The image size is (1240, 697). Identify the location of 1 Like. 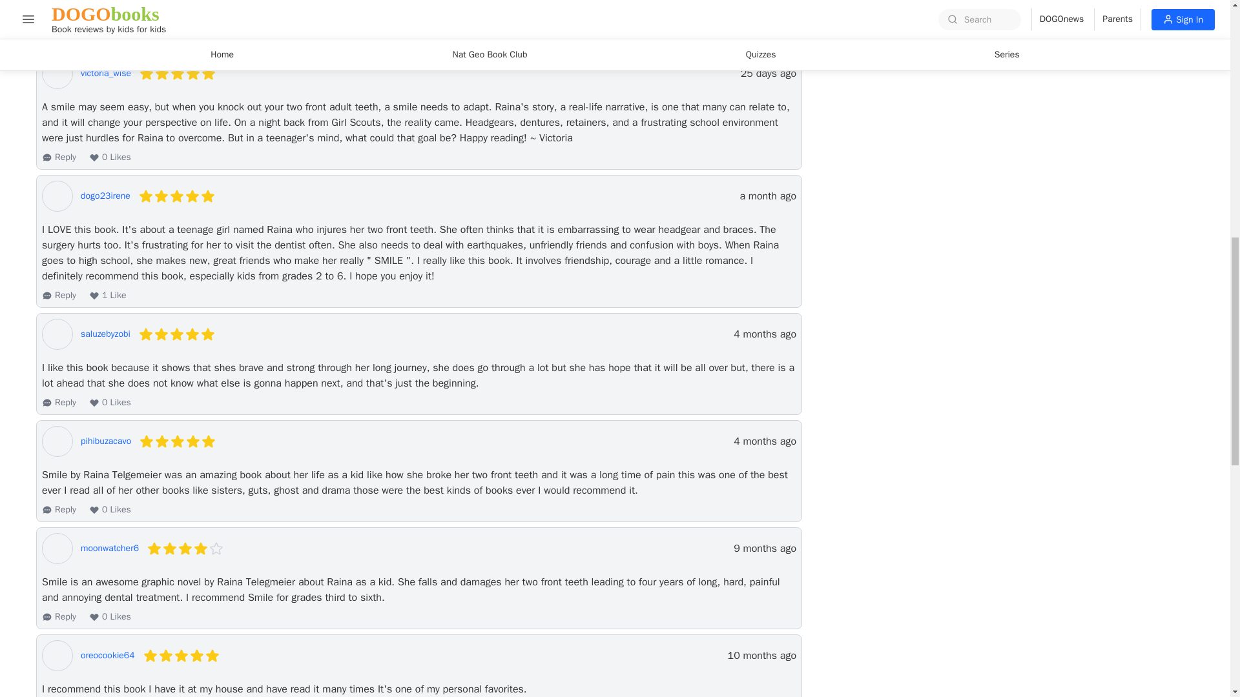
(107, 35).